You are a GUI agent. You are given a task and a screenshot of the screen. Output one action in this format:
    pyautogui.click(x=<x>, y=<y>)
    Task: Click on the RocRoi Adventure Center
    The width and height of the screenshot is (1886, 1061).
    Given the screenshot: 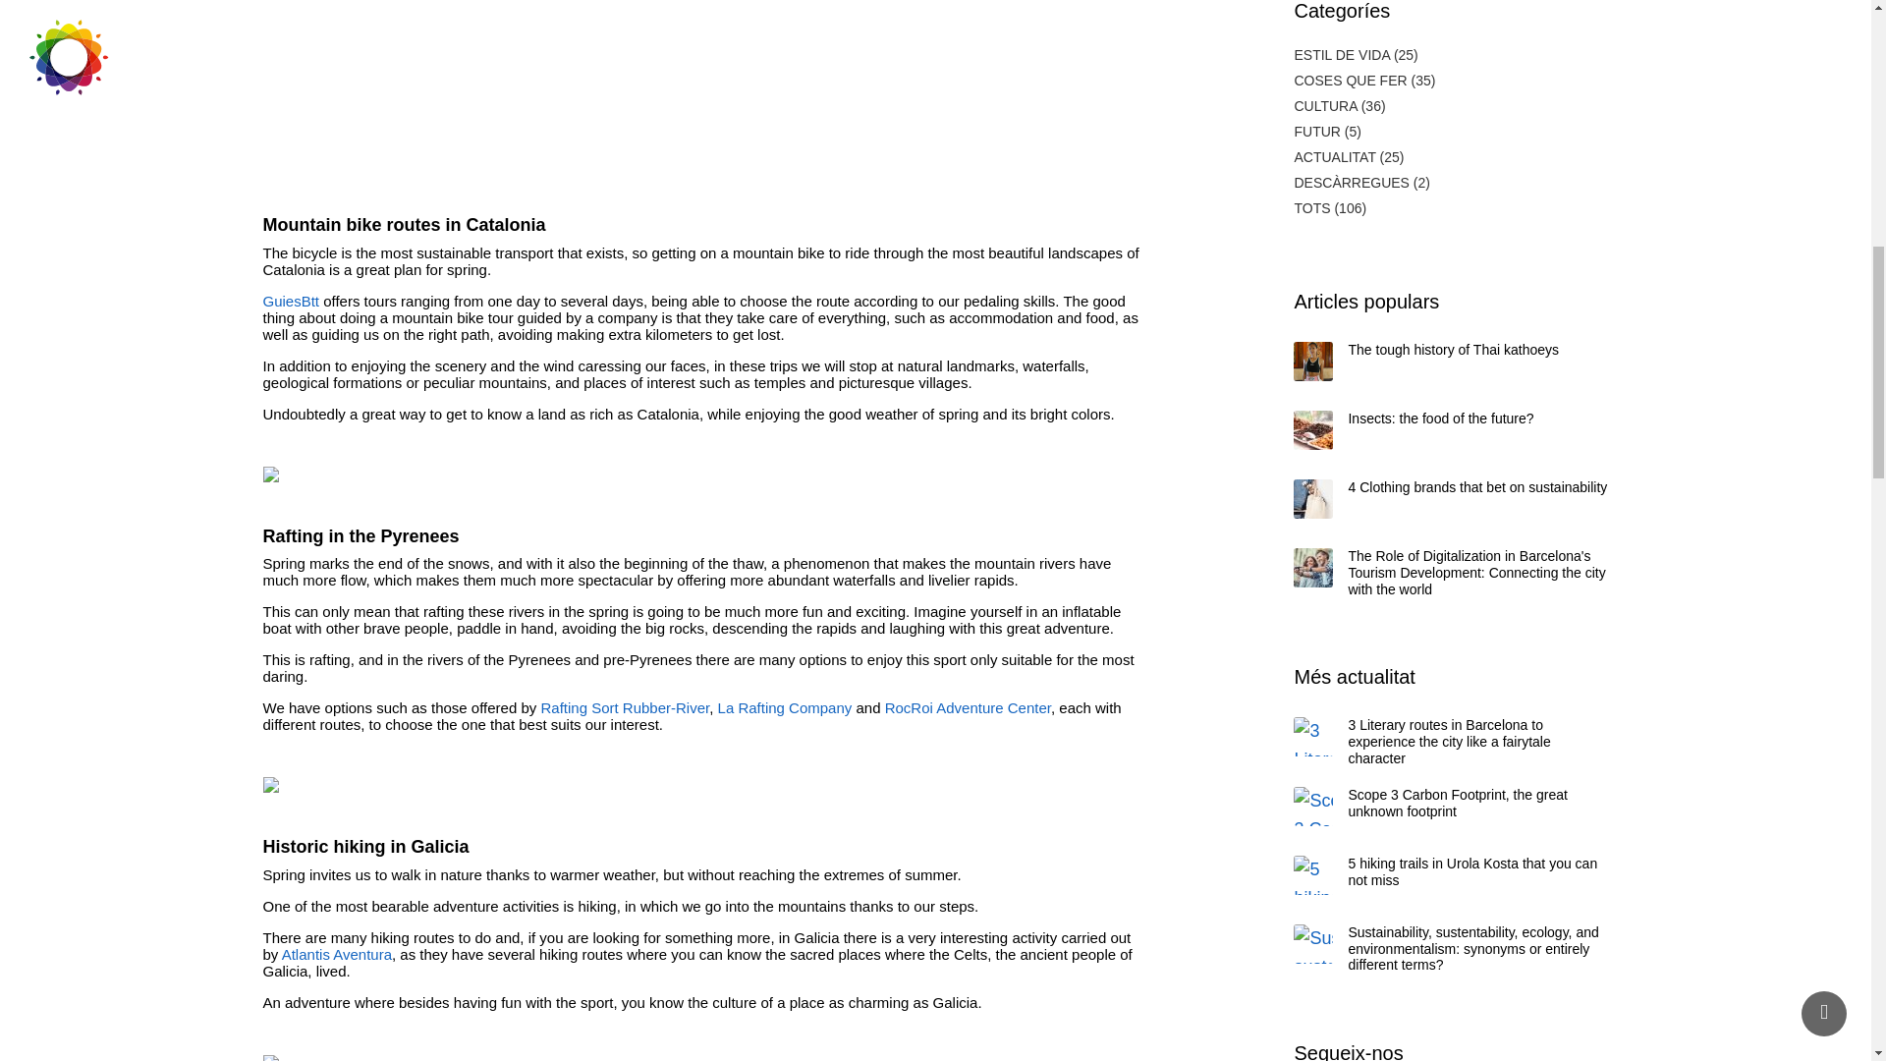 What is the action you would take?
    pyautogui.click(x=967, y=707)
    